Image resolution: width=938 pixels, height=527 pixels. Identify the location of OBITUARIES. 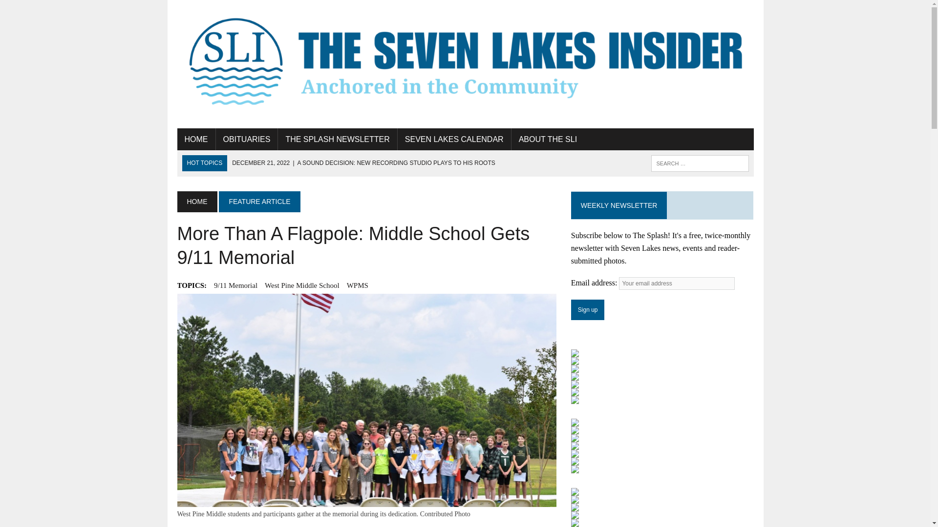
(246, 140).